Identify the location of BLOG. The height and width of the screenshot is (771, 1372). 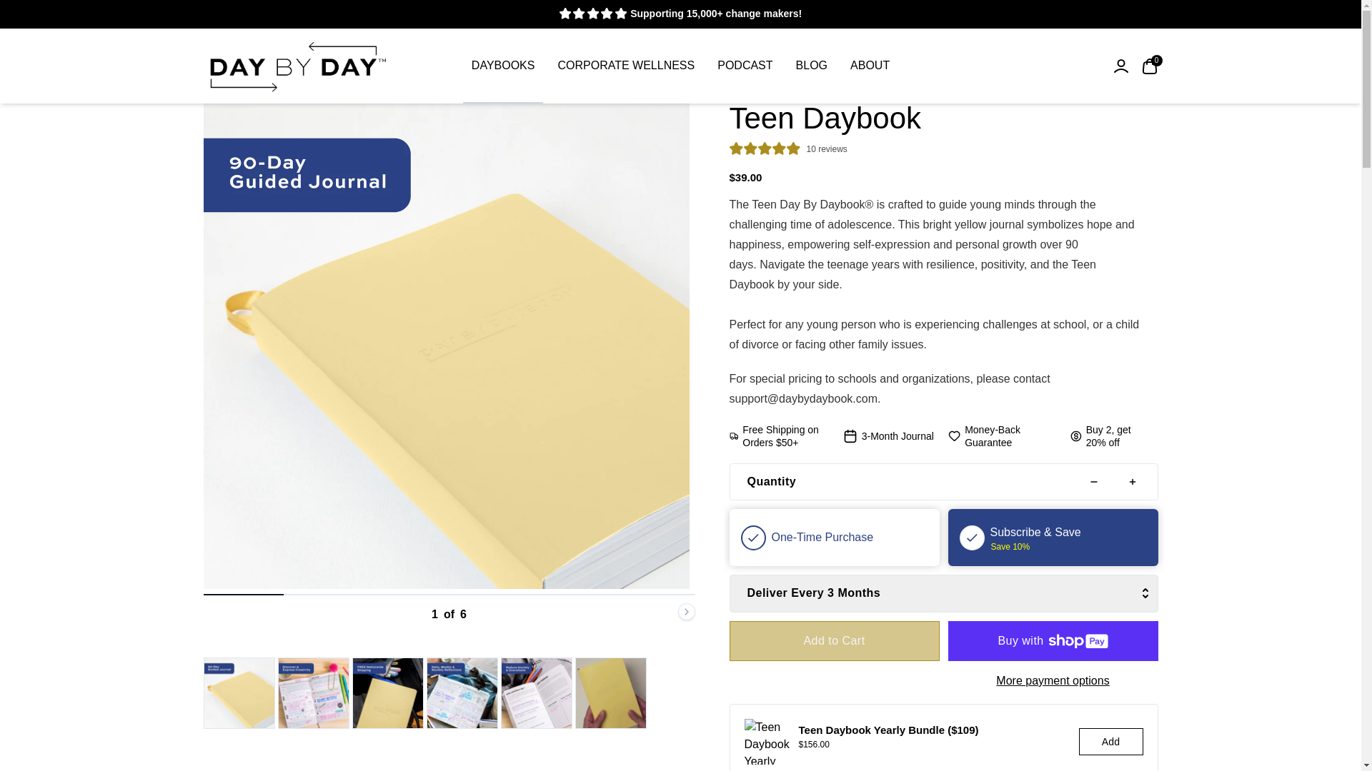
(680, 66).